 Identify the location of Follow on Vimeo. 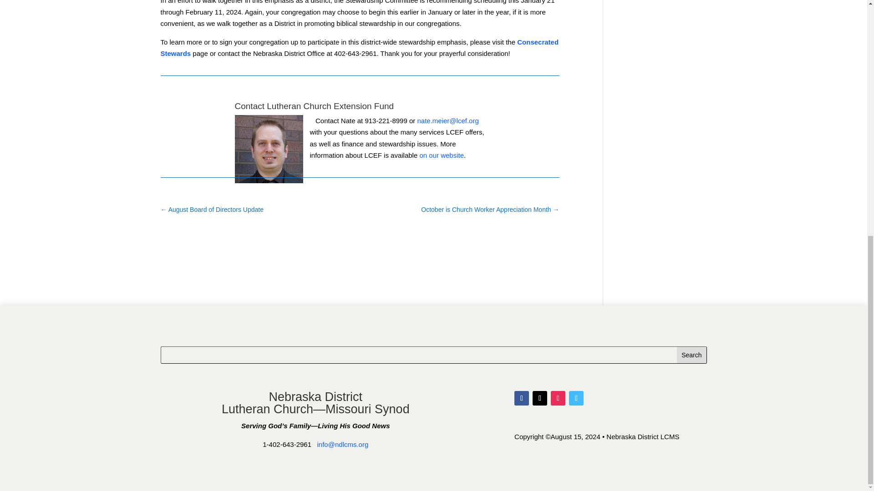
(576, 398).